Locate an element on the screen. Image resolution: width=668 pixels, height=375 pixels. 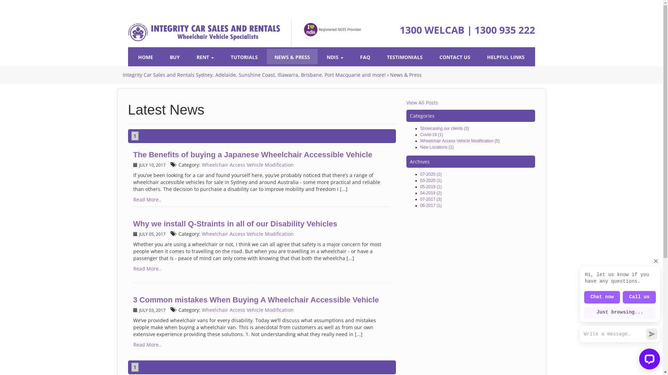
Wheelchair Access Vehicle Modification is located at coordinates (248, 310).